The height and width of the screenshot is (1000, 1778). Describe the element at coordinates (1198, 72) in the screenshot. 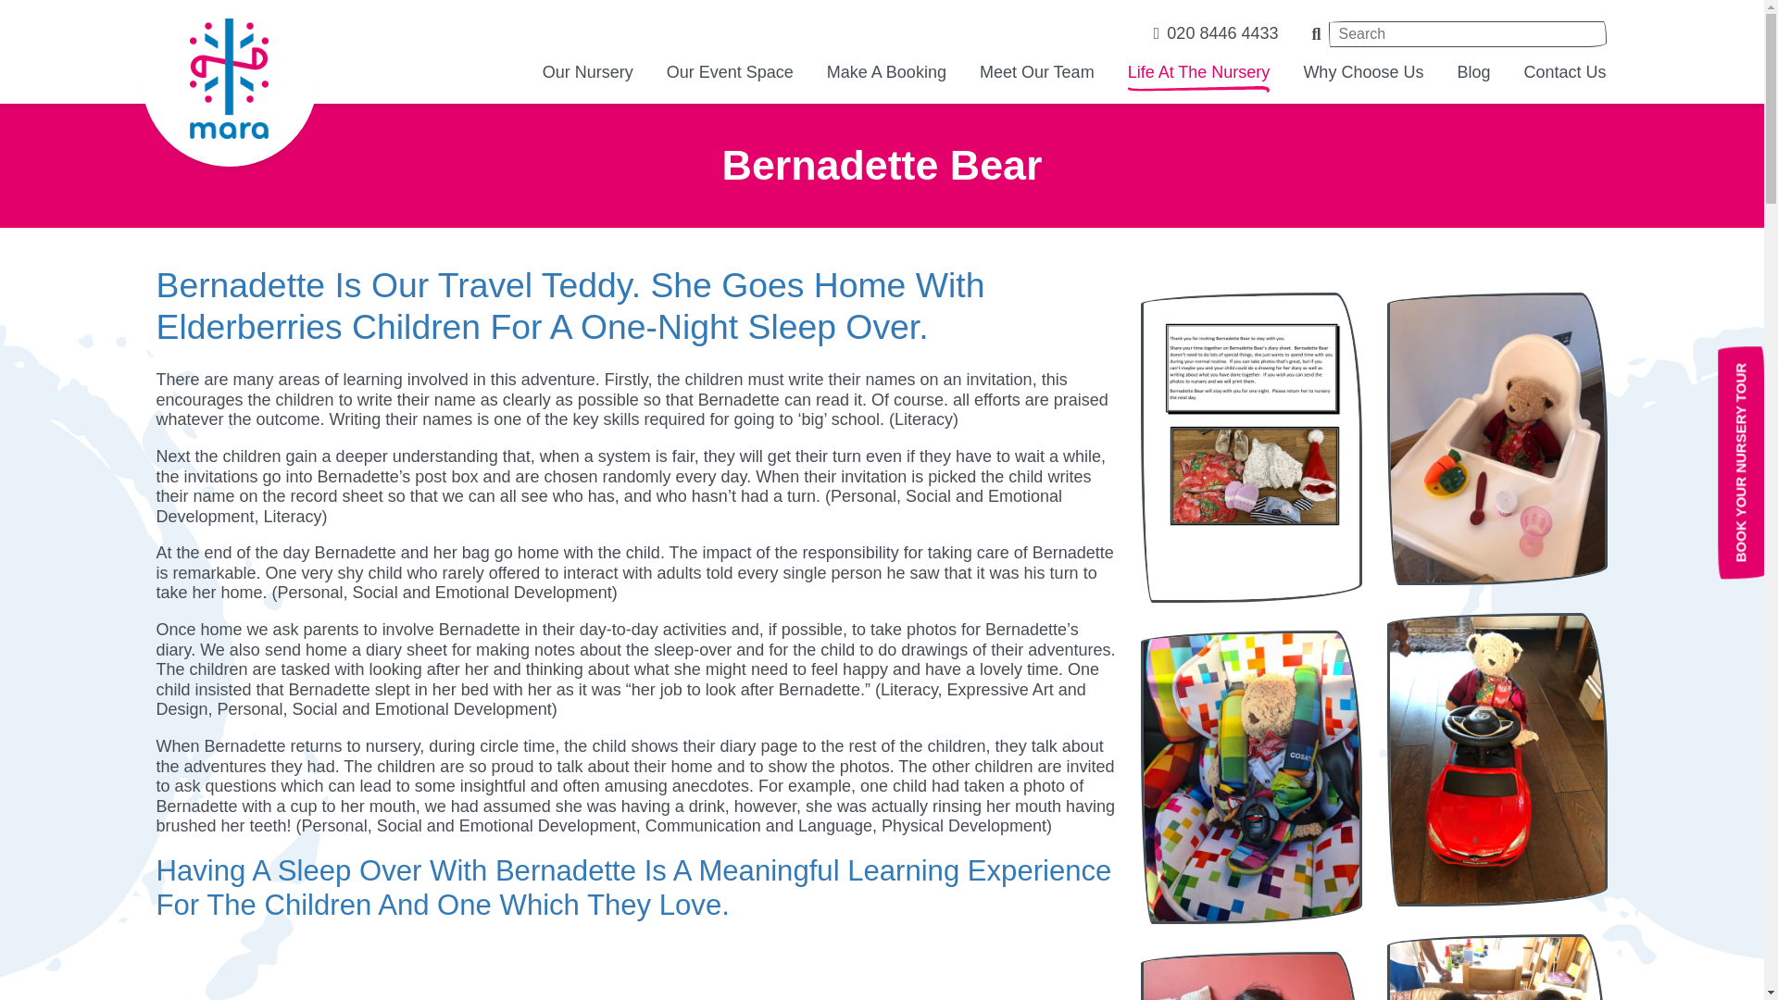

I see `Life At The Nursery` at that location.